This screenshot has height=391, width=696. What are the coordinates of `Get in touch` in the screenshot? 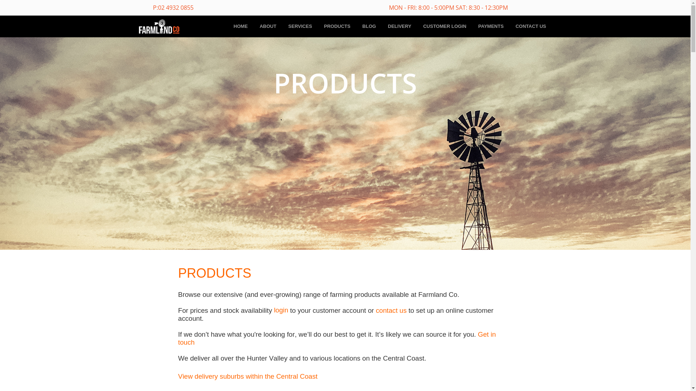 It's located at (337, 338).